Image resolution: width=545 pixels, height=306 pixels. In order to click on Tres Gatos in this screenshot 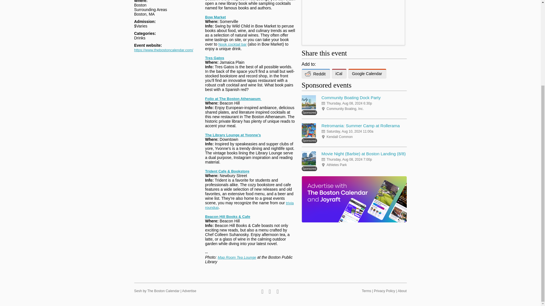, I will do `click(214, 58)`.